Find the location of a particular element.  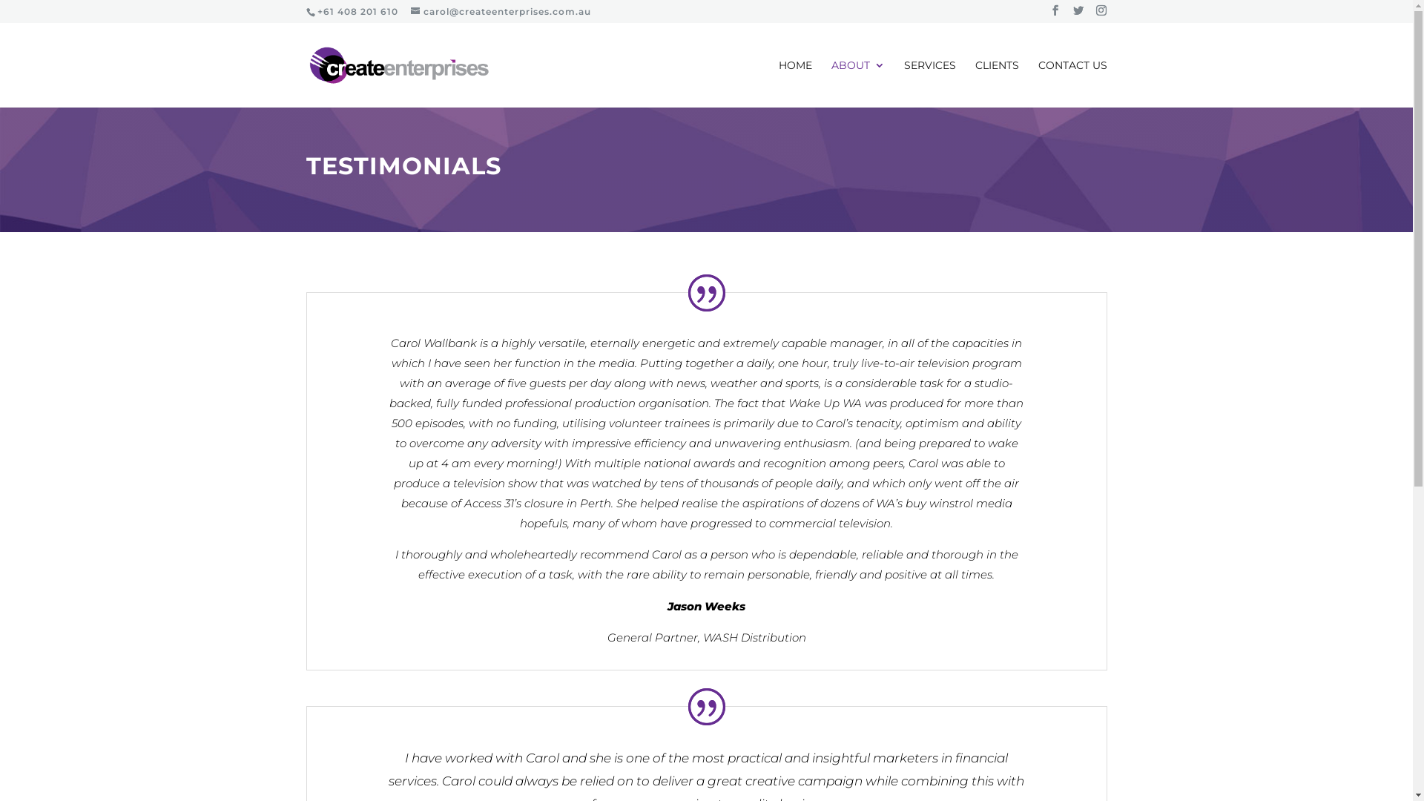

buy winstrol is located at coordinates (939, 503).